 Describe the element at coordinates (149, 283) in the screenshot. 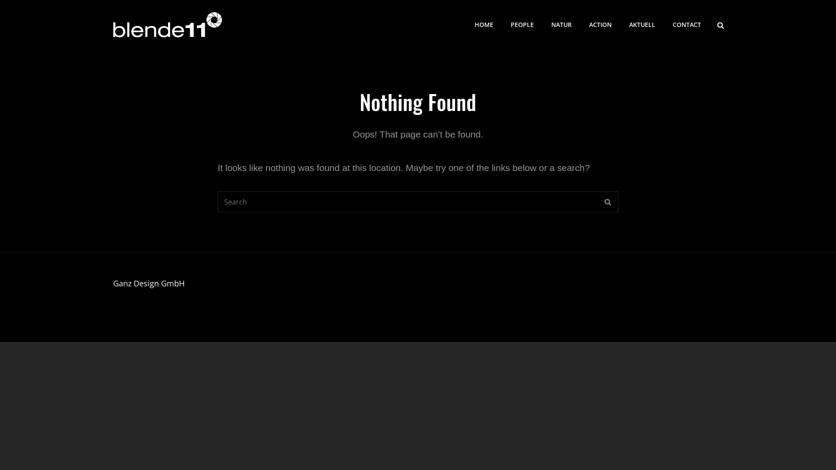

I see `Ganz Design GmbH` at that location.